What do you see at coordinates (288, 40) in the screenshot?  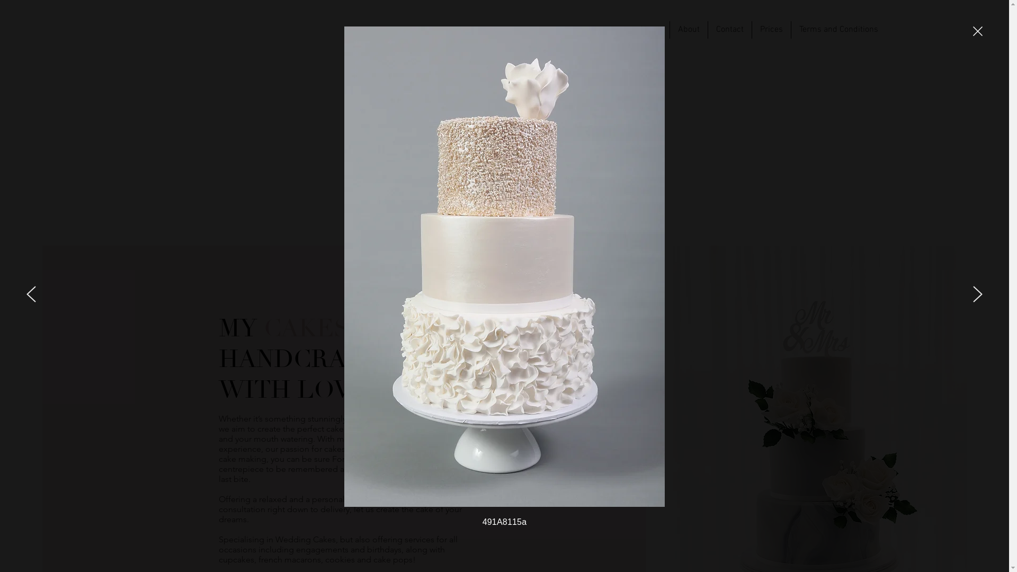 I see `Restaurant Social Bar` at bounding box center [288, 40].